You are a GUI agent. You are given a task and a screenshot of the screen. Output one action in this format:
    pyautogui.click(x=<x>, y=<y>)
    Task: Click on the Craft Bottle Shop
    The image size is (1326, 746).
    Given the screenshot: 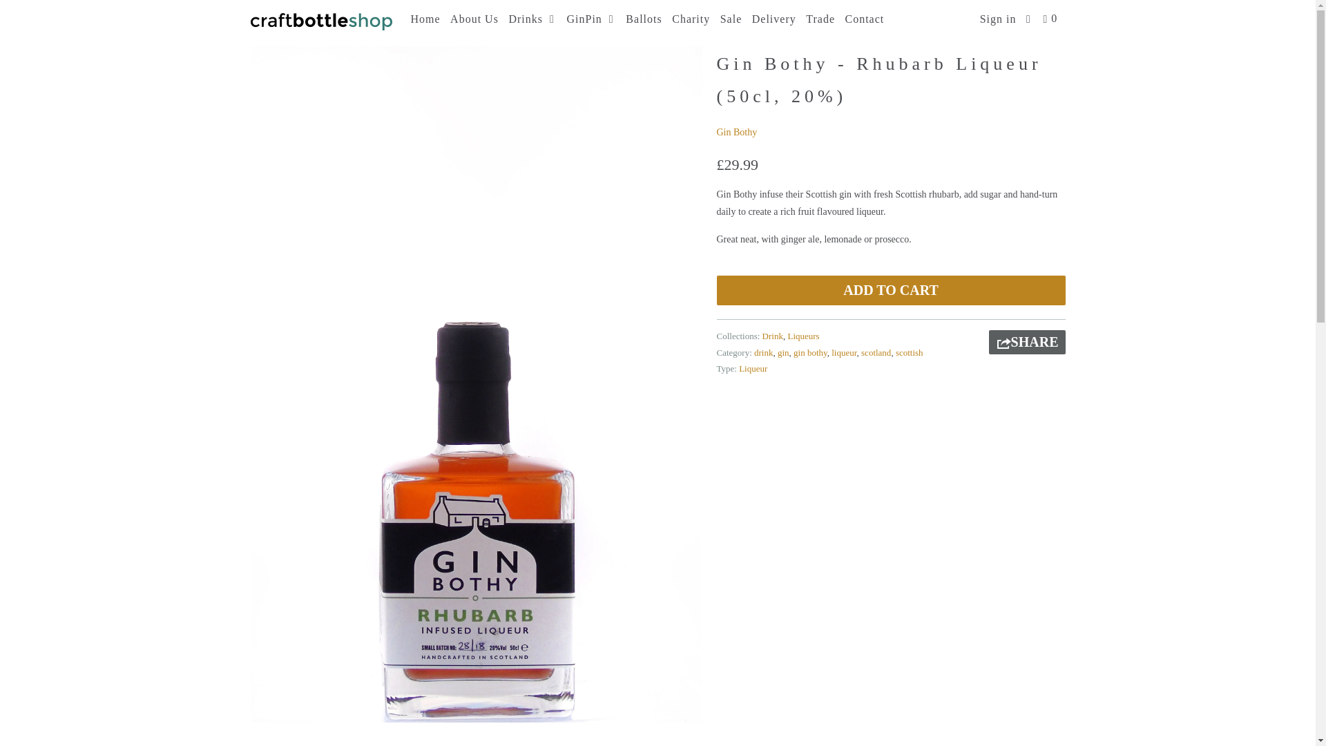 What is the action you would take?
    pyautogui.click(x=320, y=22)
    